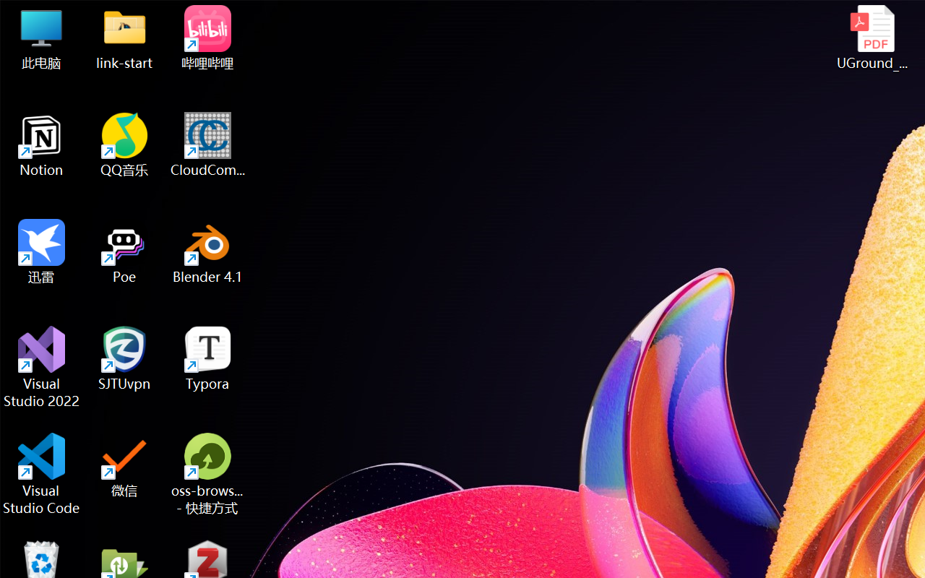 The height and width of the screenshot is (578, 925). What do you see at coordinates (208, 358) in the screenshot?
I see `Typora` at bounding box center [208, 358].